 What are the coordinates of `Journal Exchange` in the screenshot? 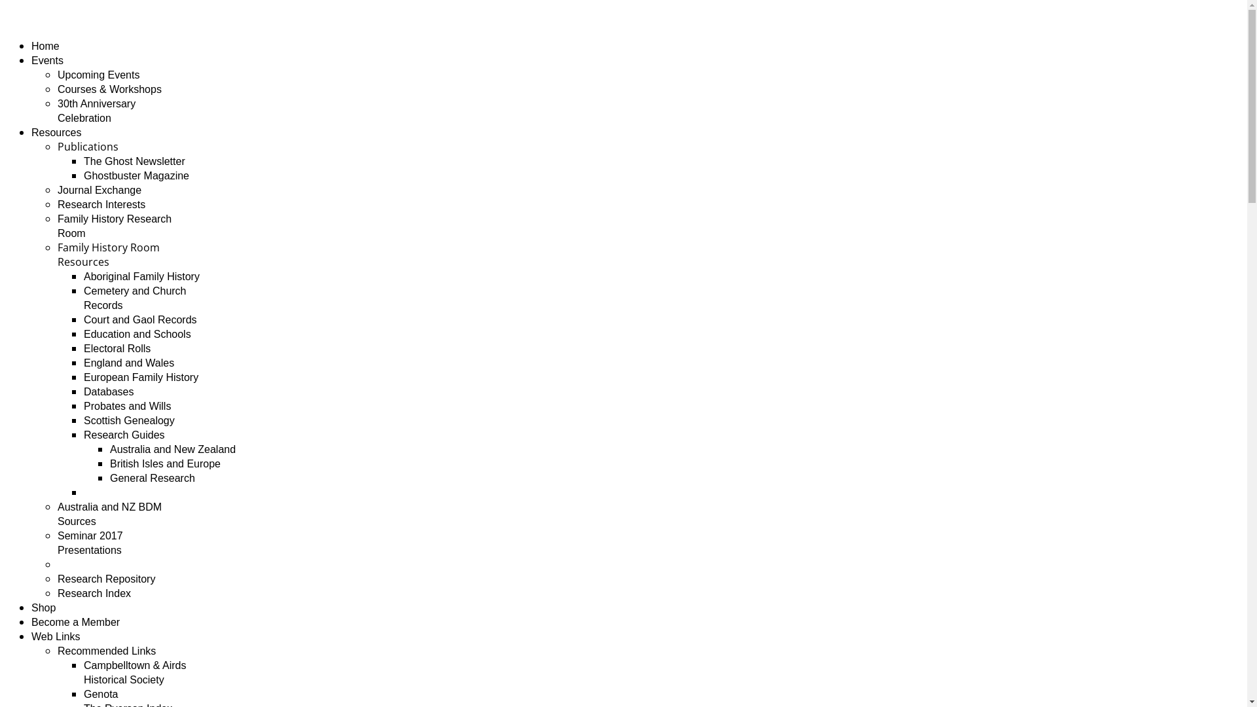 It's located at (100, 190).